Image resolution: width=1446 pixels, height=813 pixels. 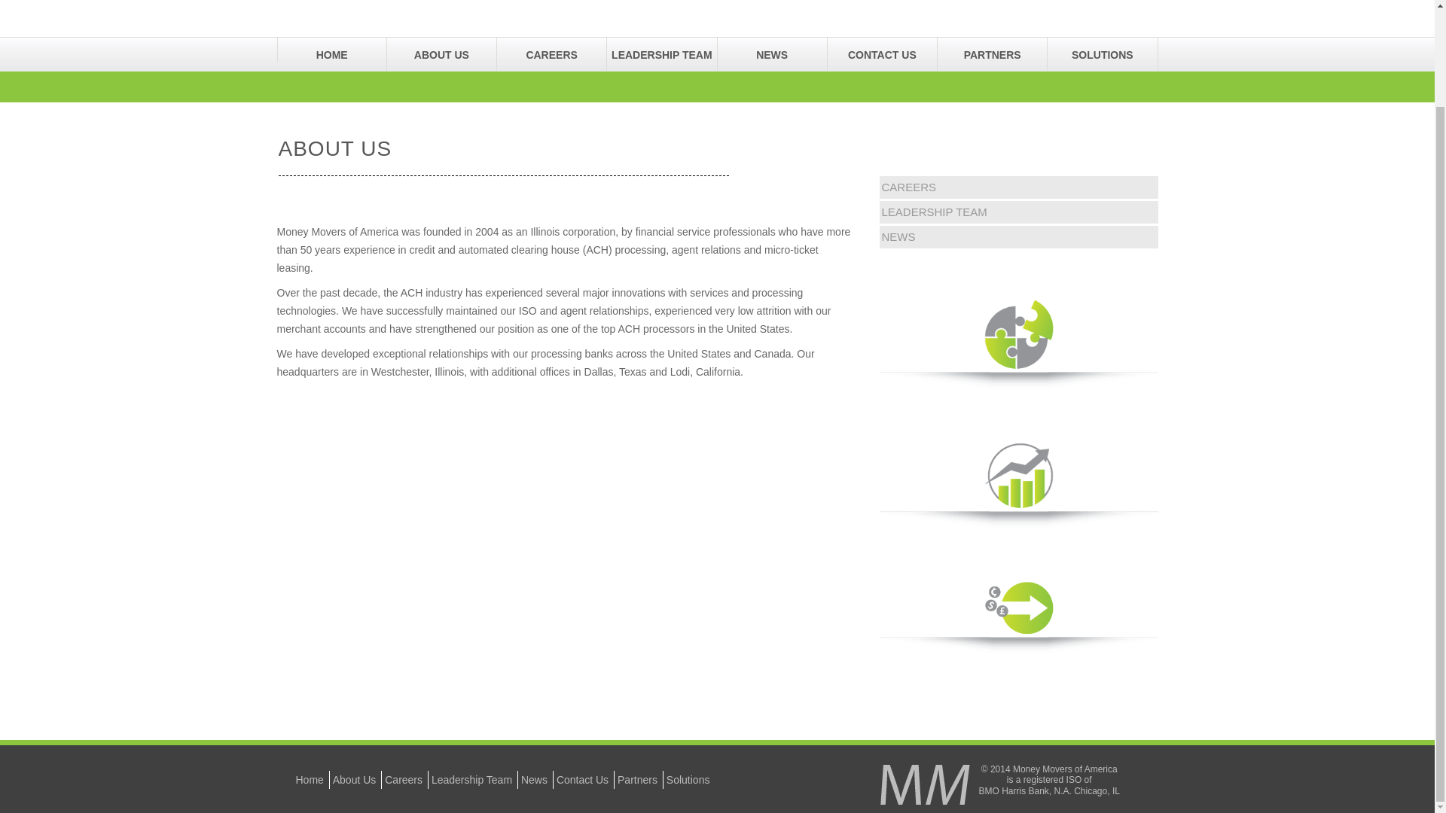 I want to click on About Us, so click(x=354, y=780).